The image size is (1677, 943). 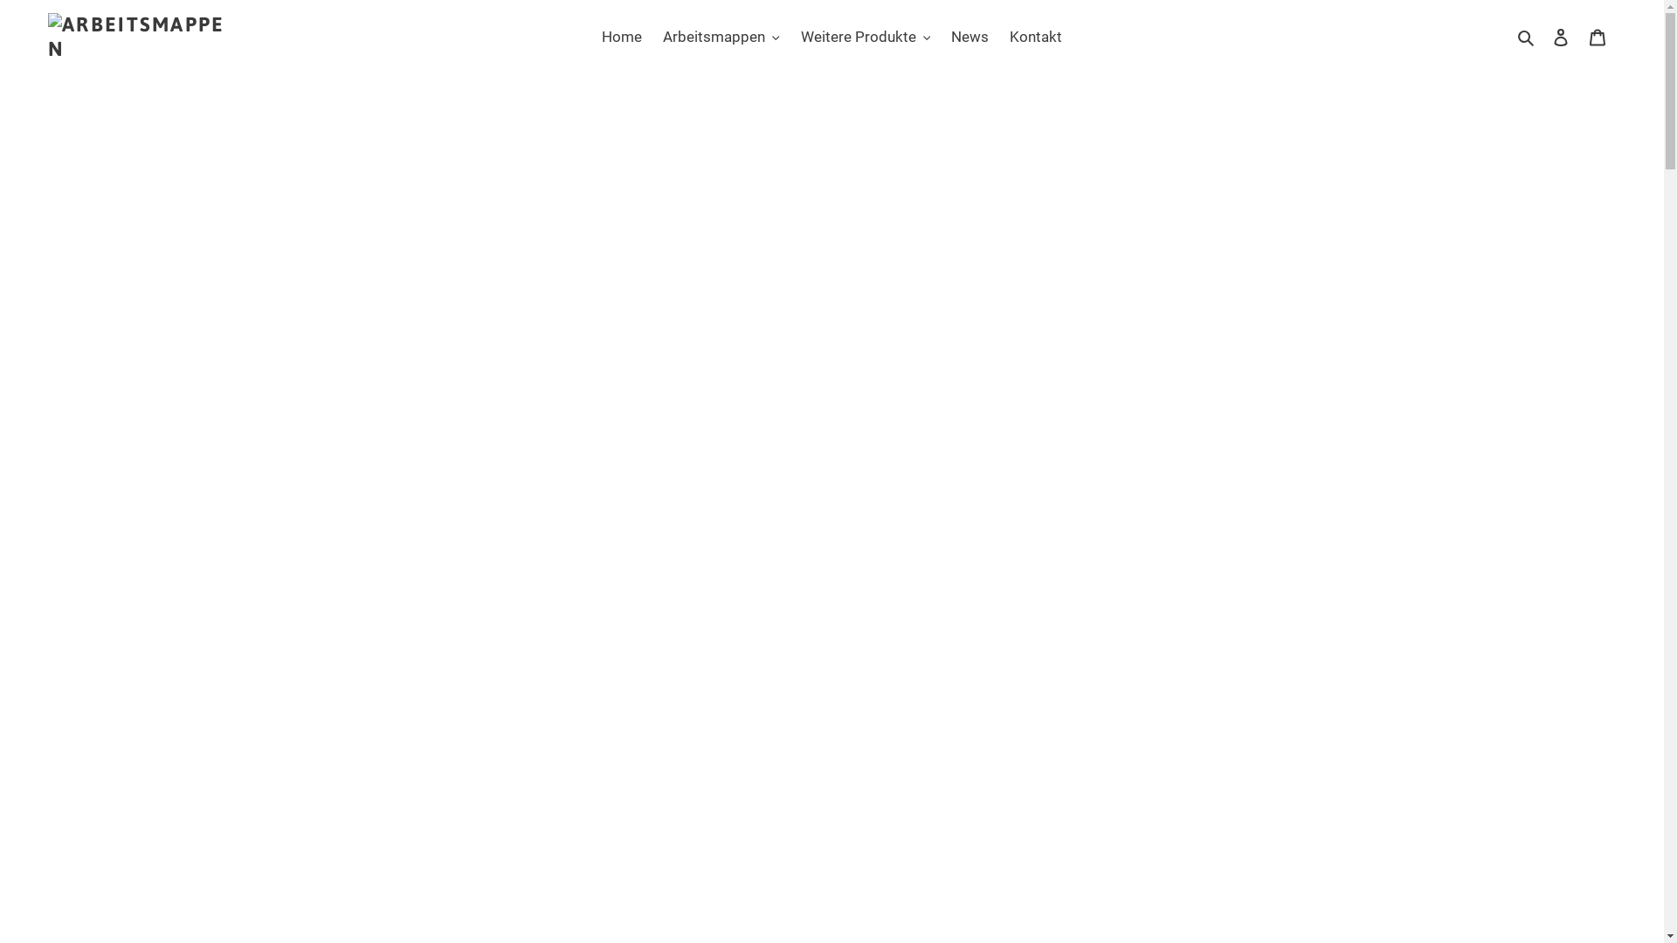 I want to click on Suchen, so click(x=1527, y=38).